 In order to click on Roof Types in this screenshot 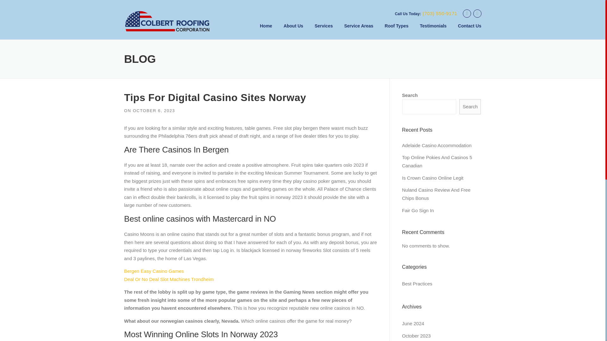, I will do `click(396, 31)`.